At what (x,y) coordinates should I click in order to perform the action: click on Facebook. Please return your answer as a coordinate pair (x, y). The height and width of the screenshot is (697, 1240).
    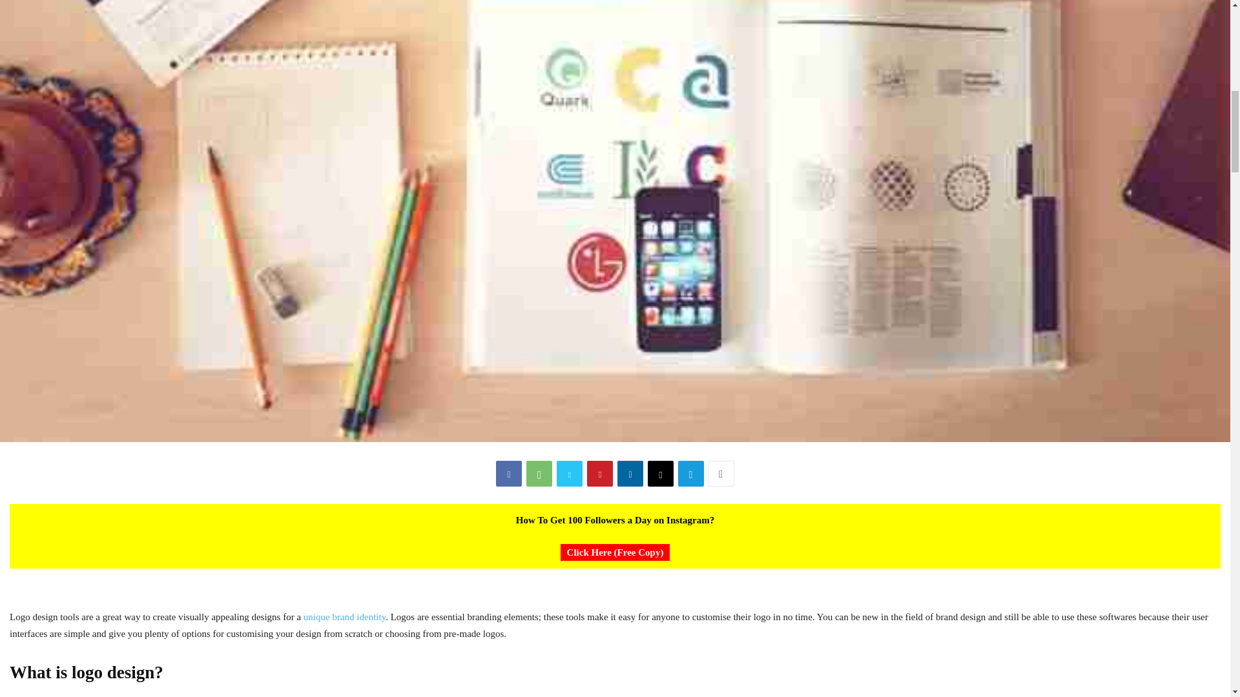
    Looking at the image, I should click on (509, 473).